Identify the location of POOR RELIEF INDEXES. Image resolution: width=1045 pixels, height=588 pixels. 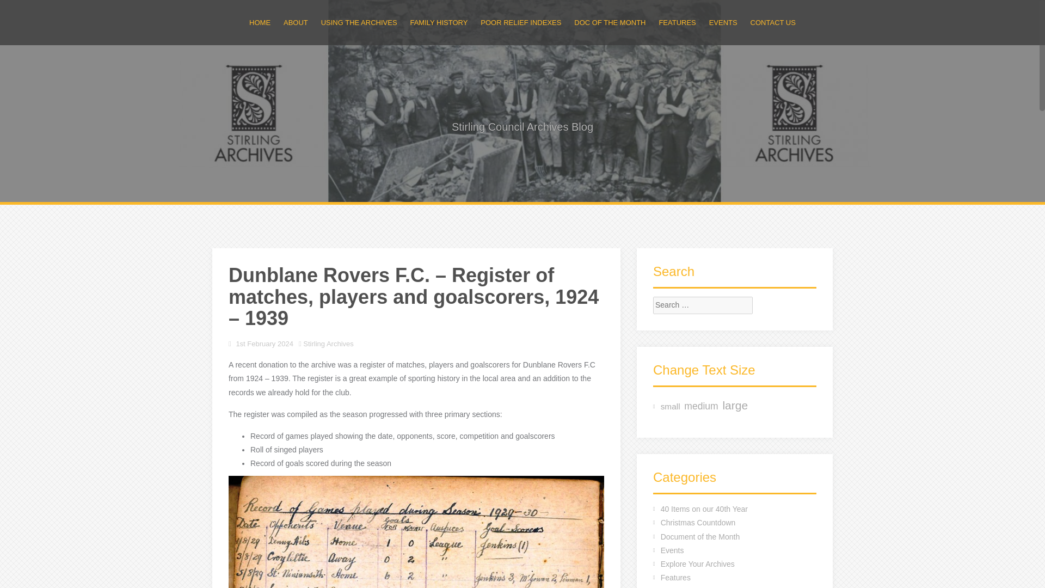
(521, 22).